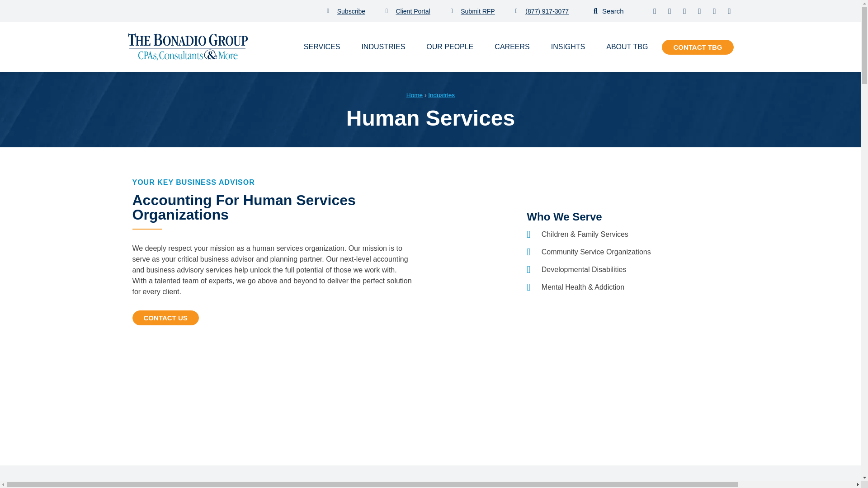  Describe the element at coordinates (383, 47) in the screenshot. I see `INDUSTRIES` at that location.